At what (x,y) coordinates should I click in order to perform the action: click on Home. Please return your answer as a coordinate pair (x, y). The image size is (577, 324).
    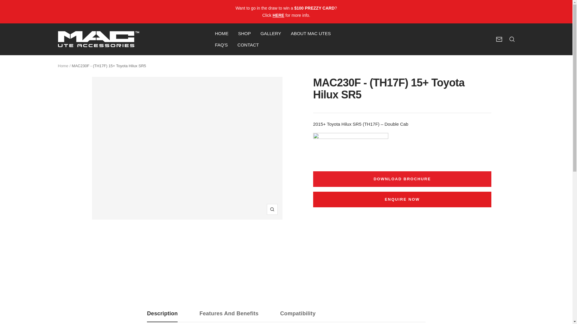
    Looking at the image, I should click on (499, 39).